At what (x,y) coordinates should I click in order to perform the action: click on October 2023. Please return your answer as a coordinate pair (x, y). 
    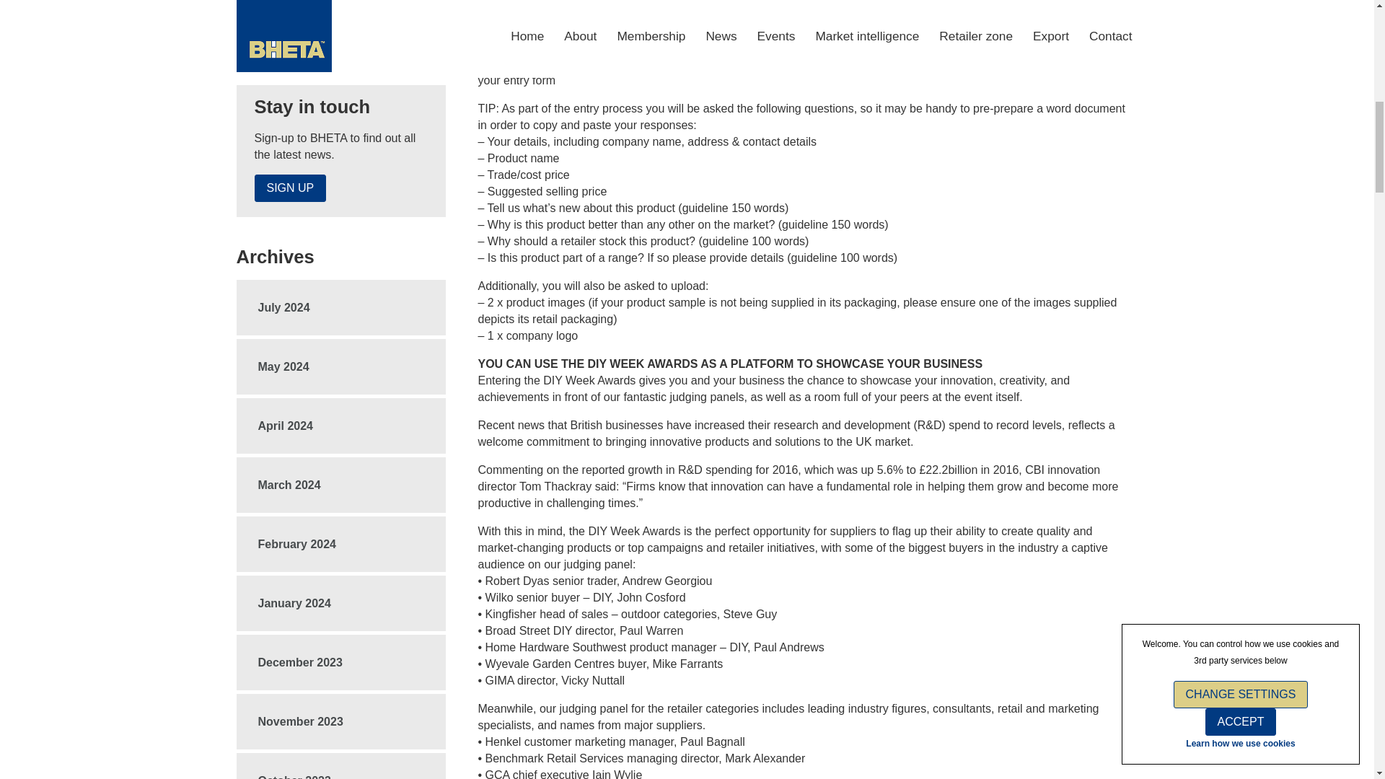
    Looking at the image, I should click on (341, 772).